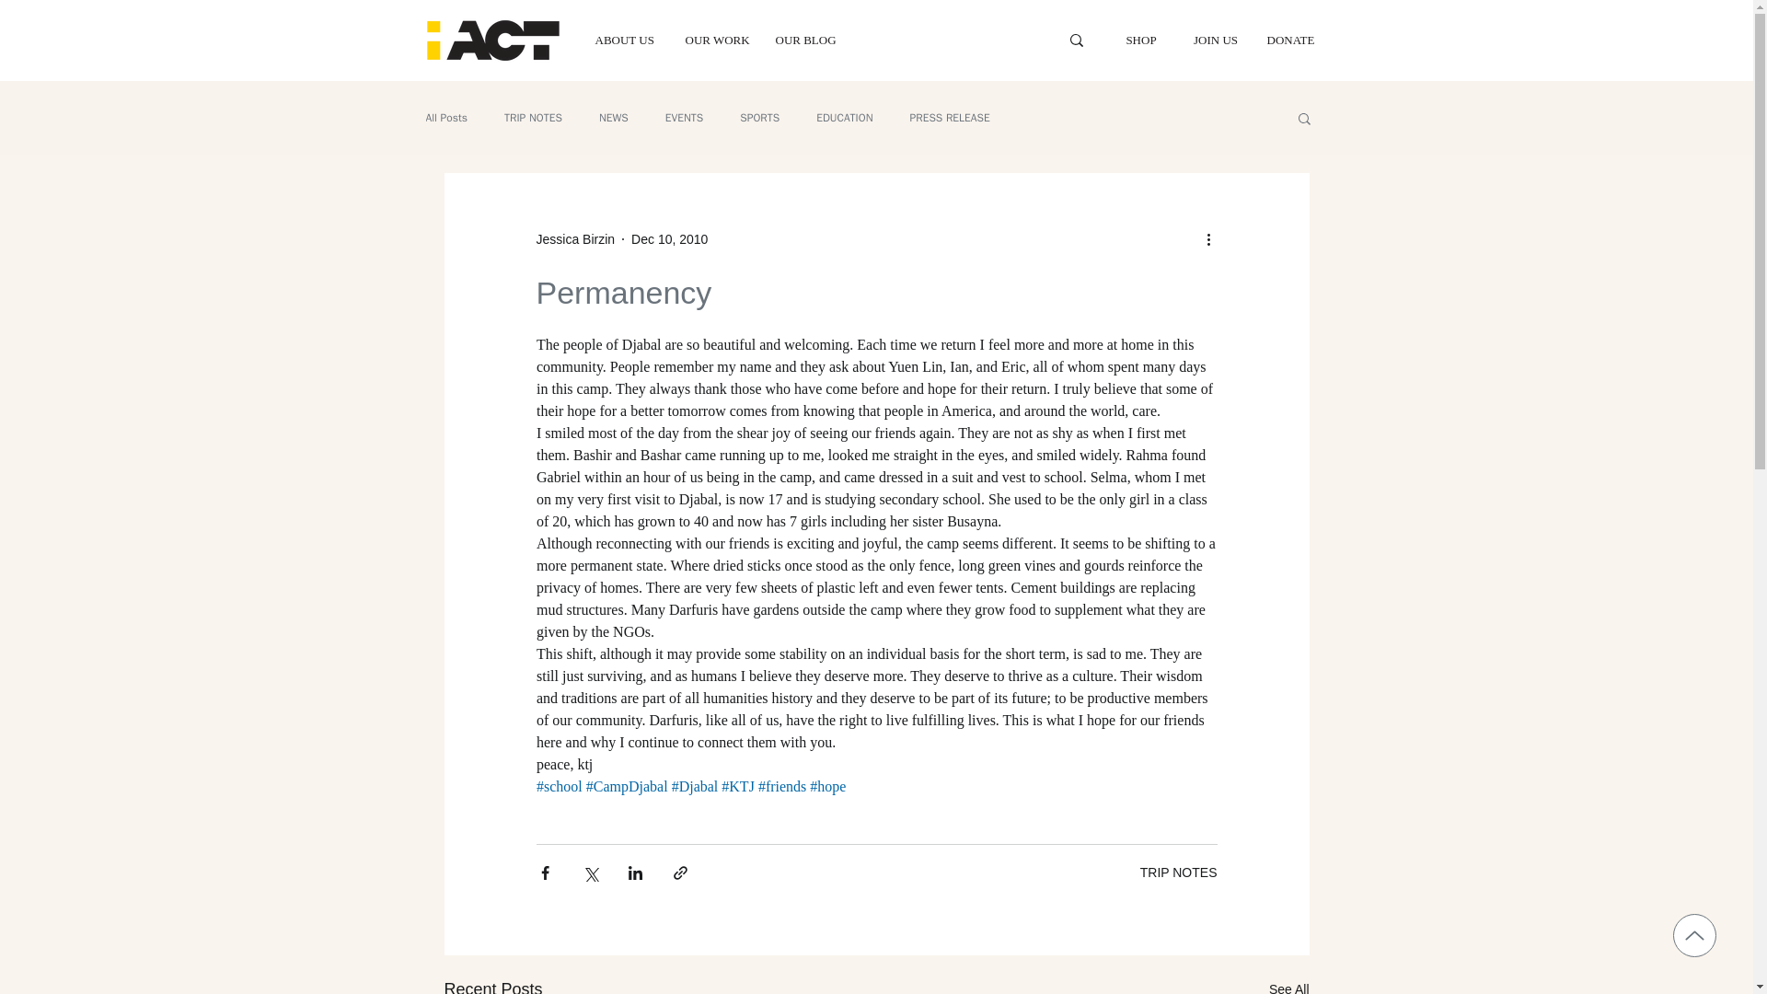 Image resolution: width=1767 pixels, height=994 pixels. Describe the element at coordinates (1288, 985) in the screenshot. I see `See All` at that location.